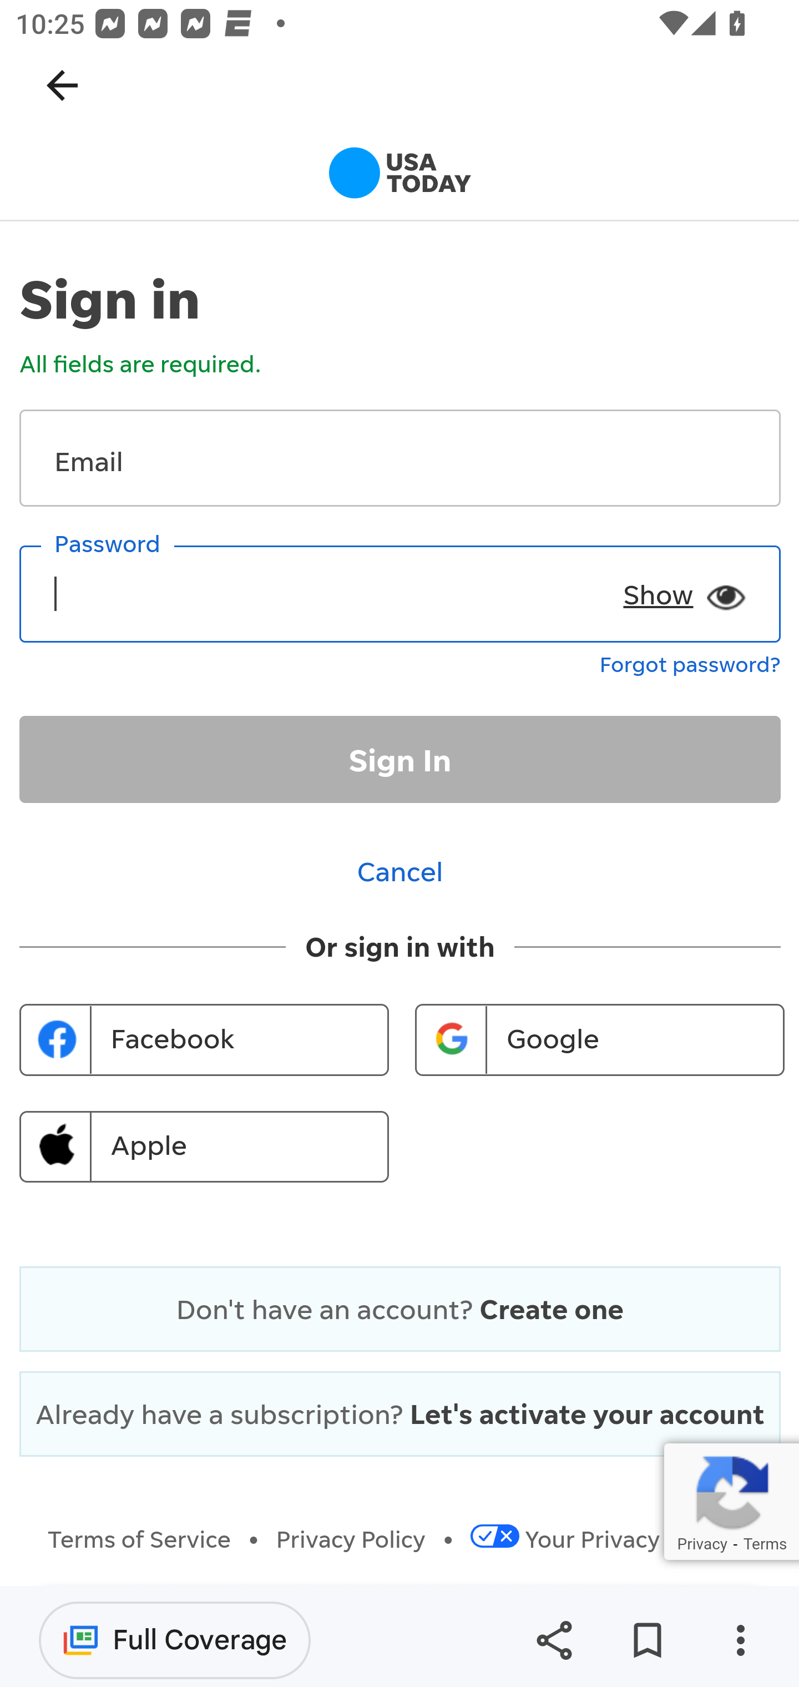 The image size is (799, 1687). Describe the element at coordinates (554, 1640) in the screenshot. I see `Share` at that location.